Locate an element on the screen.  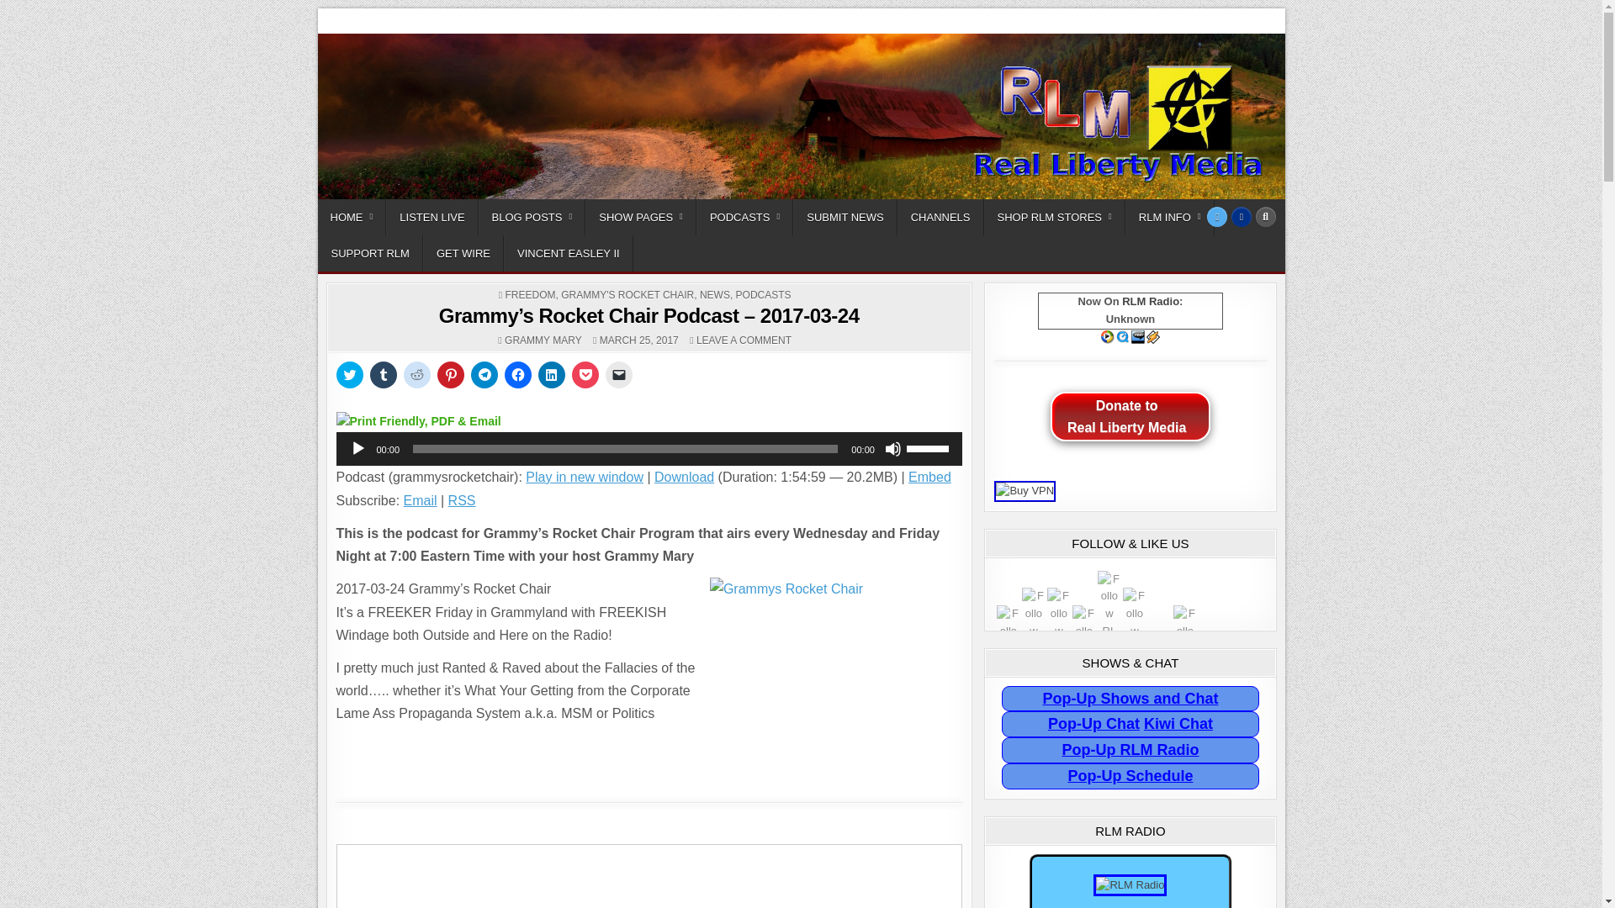
Listen Live is located at coordinates (432, 217).